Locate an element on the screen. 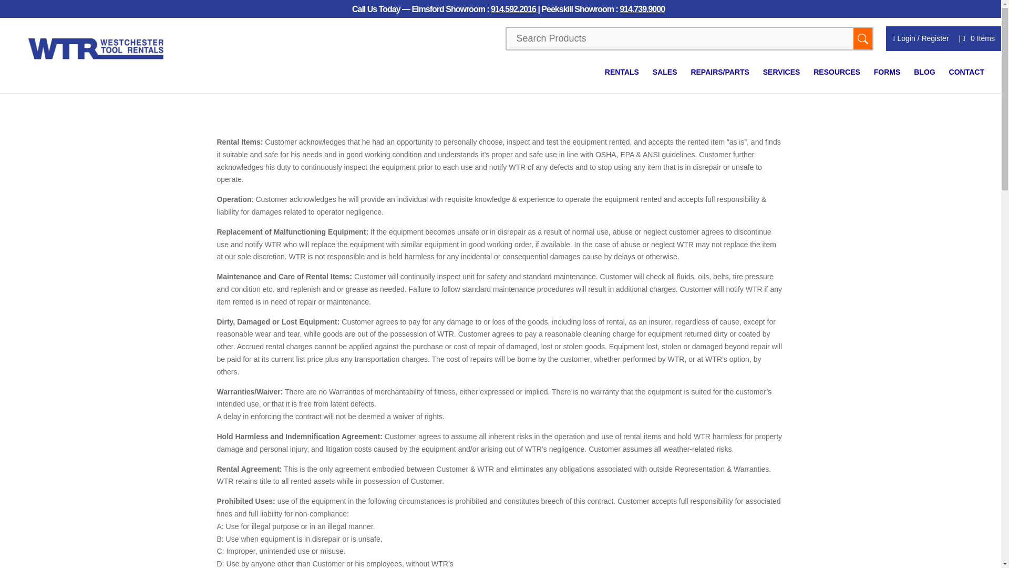 This screenshot has width=1009, height=568. 914.739.9000 is located at coordinates (642, 12).